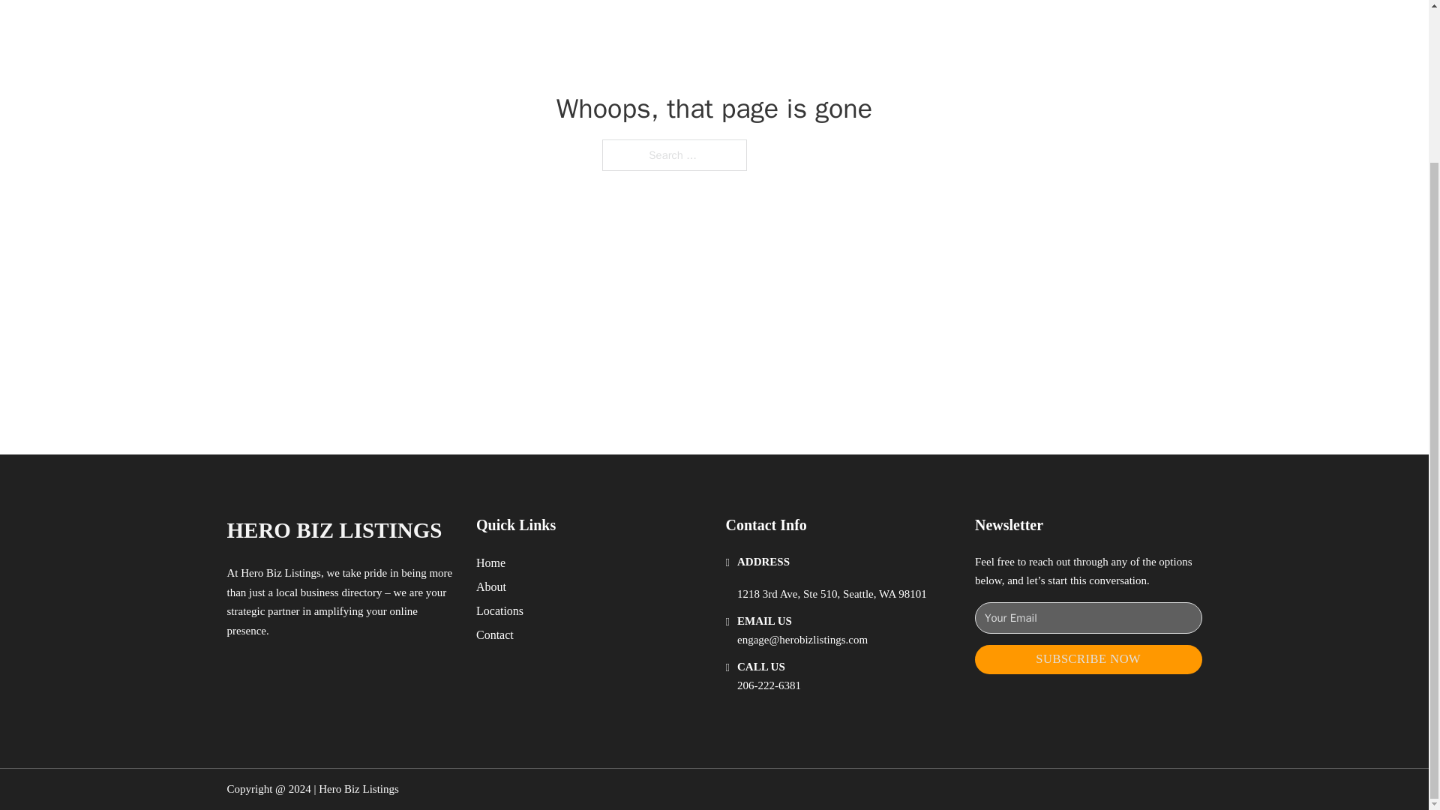 The image size is (1440, 810). What do you see at coordinates (491, 586) in the screenshot?
I see `About` at bounding box center [491, 586].